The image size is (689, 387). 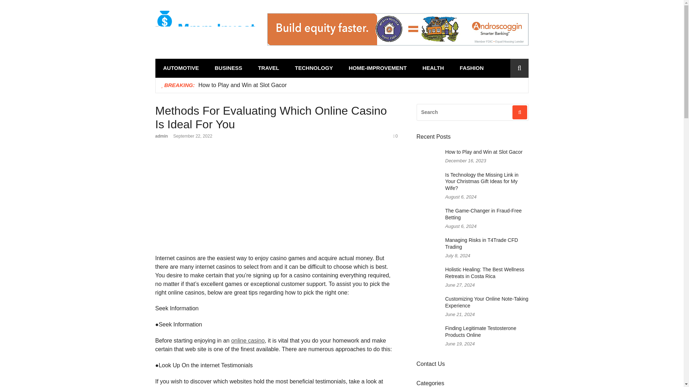 I want to click on How to Play and Win at Slot Gacor, so click(x=484, y=152).